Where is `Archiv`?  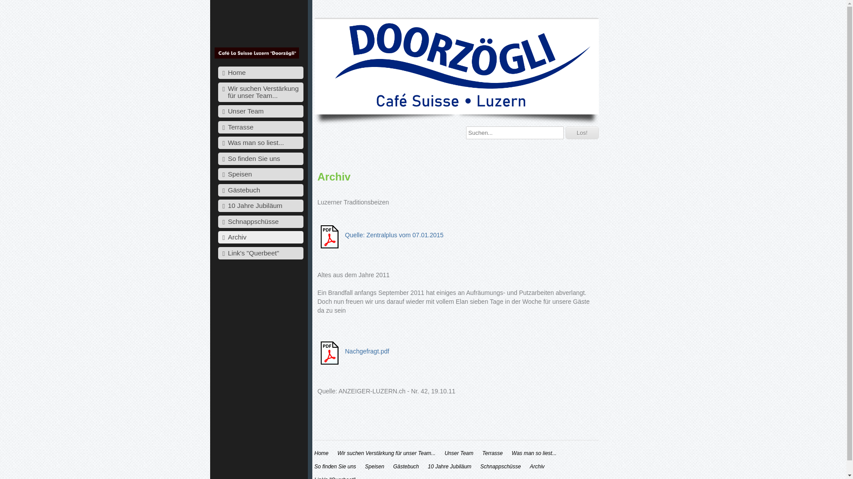
Archiv is located at coordinates (537, 467).